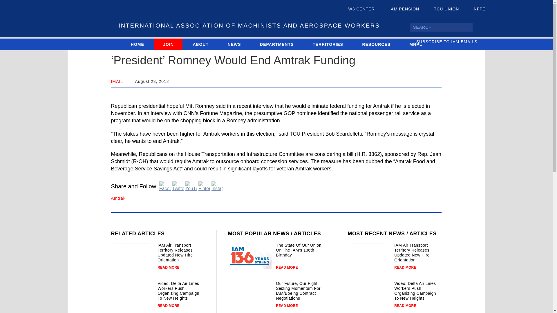  What do you see at coordinates (168, 44) in the screenshot?
I see `JOIN` at bounding box center [168, 44].